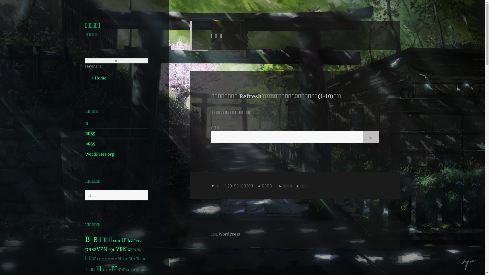  I want to click on XBR192, so click(134, 250).